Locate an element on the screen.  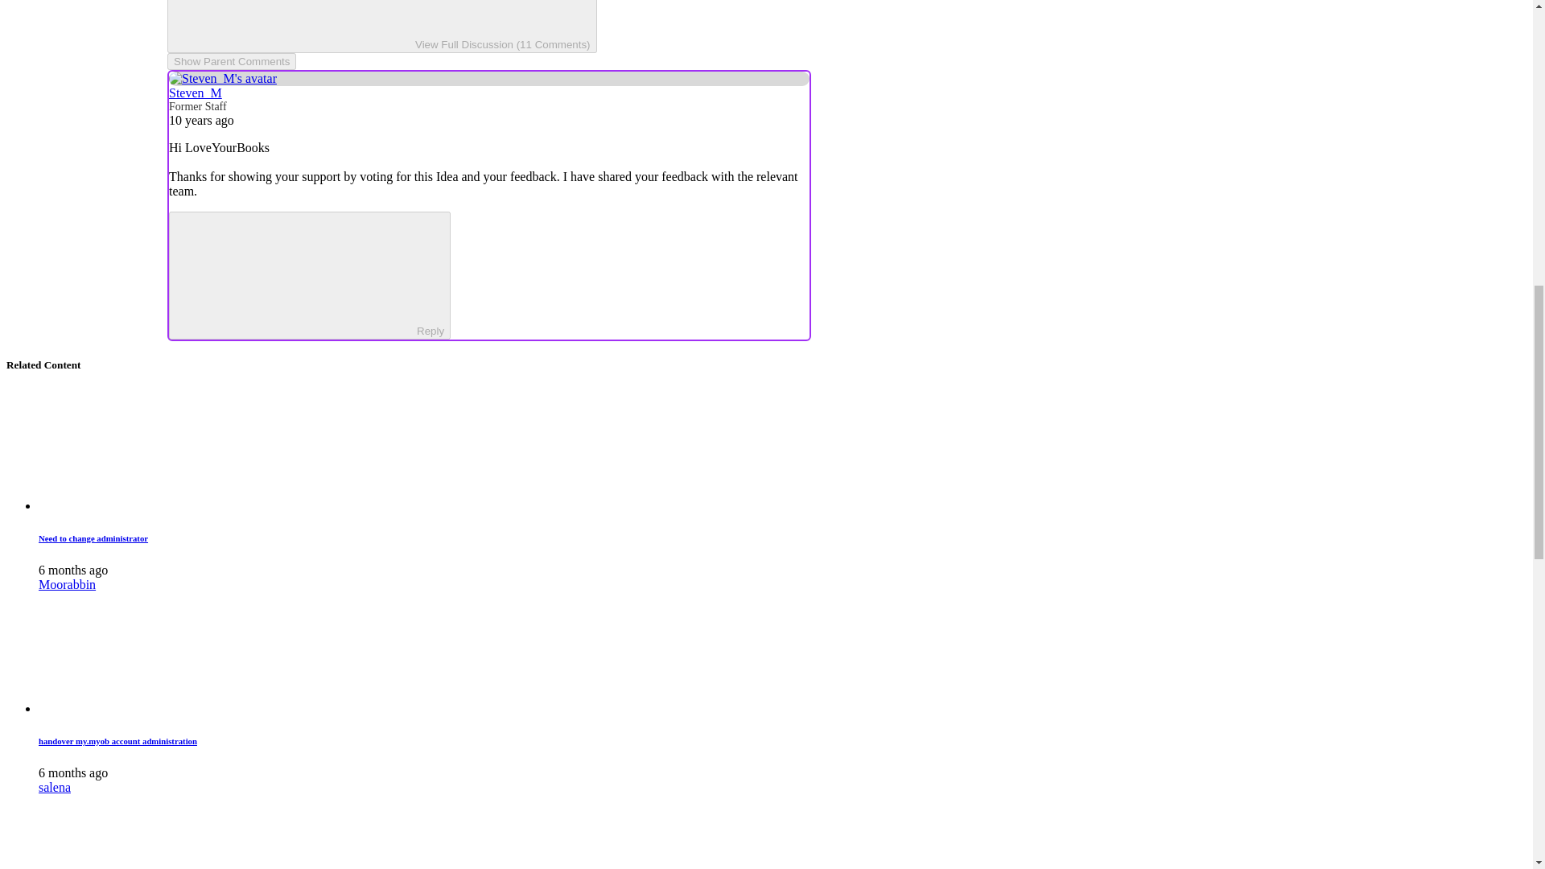
Need to change administrator is located at coordinates (93, 538).